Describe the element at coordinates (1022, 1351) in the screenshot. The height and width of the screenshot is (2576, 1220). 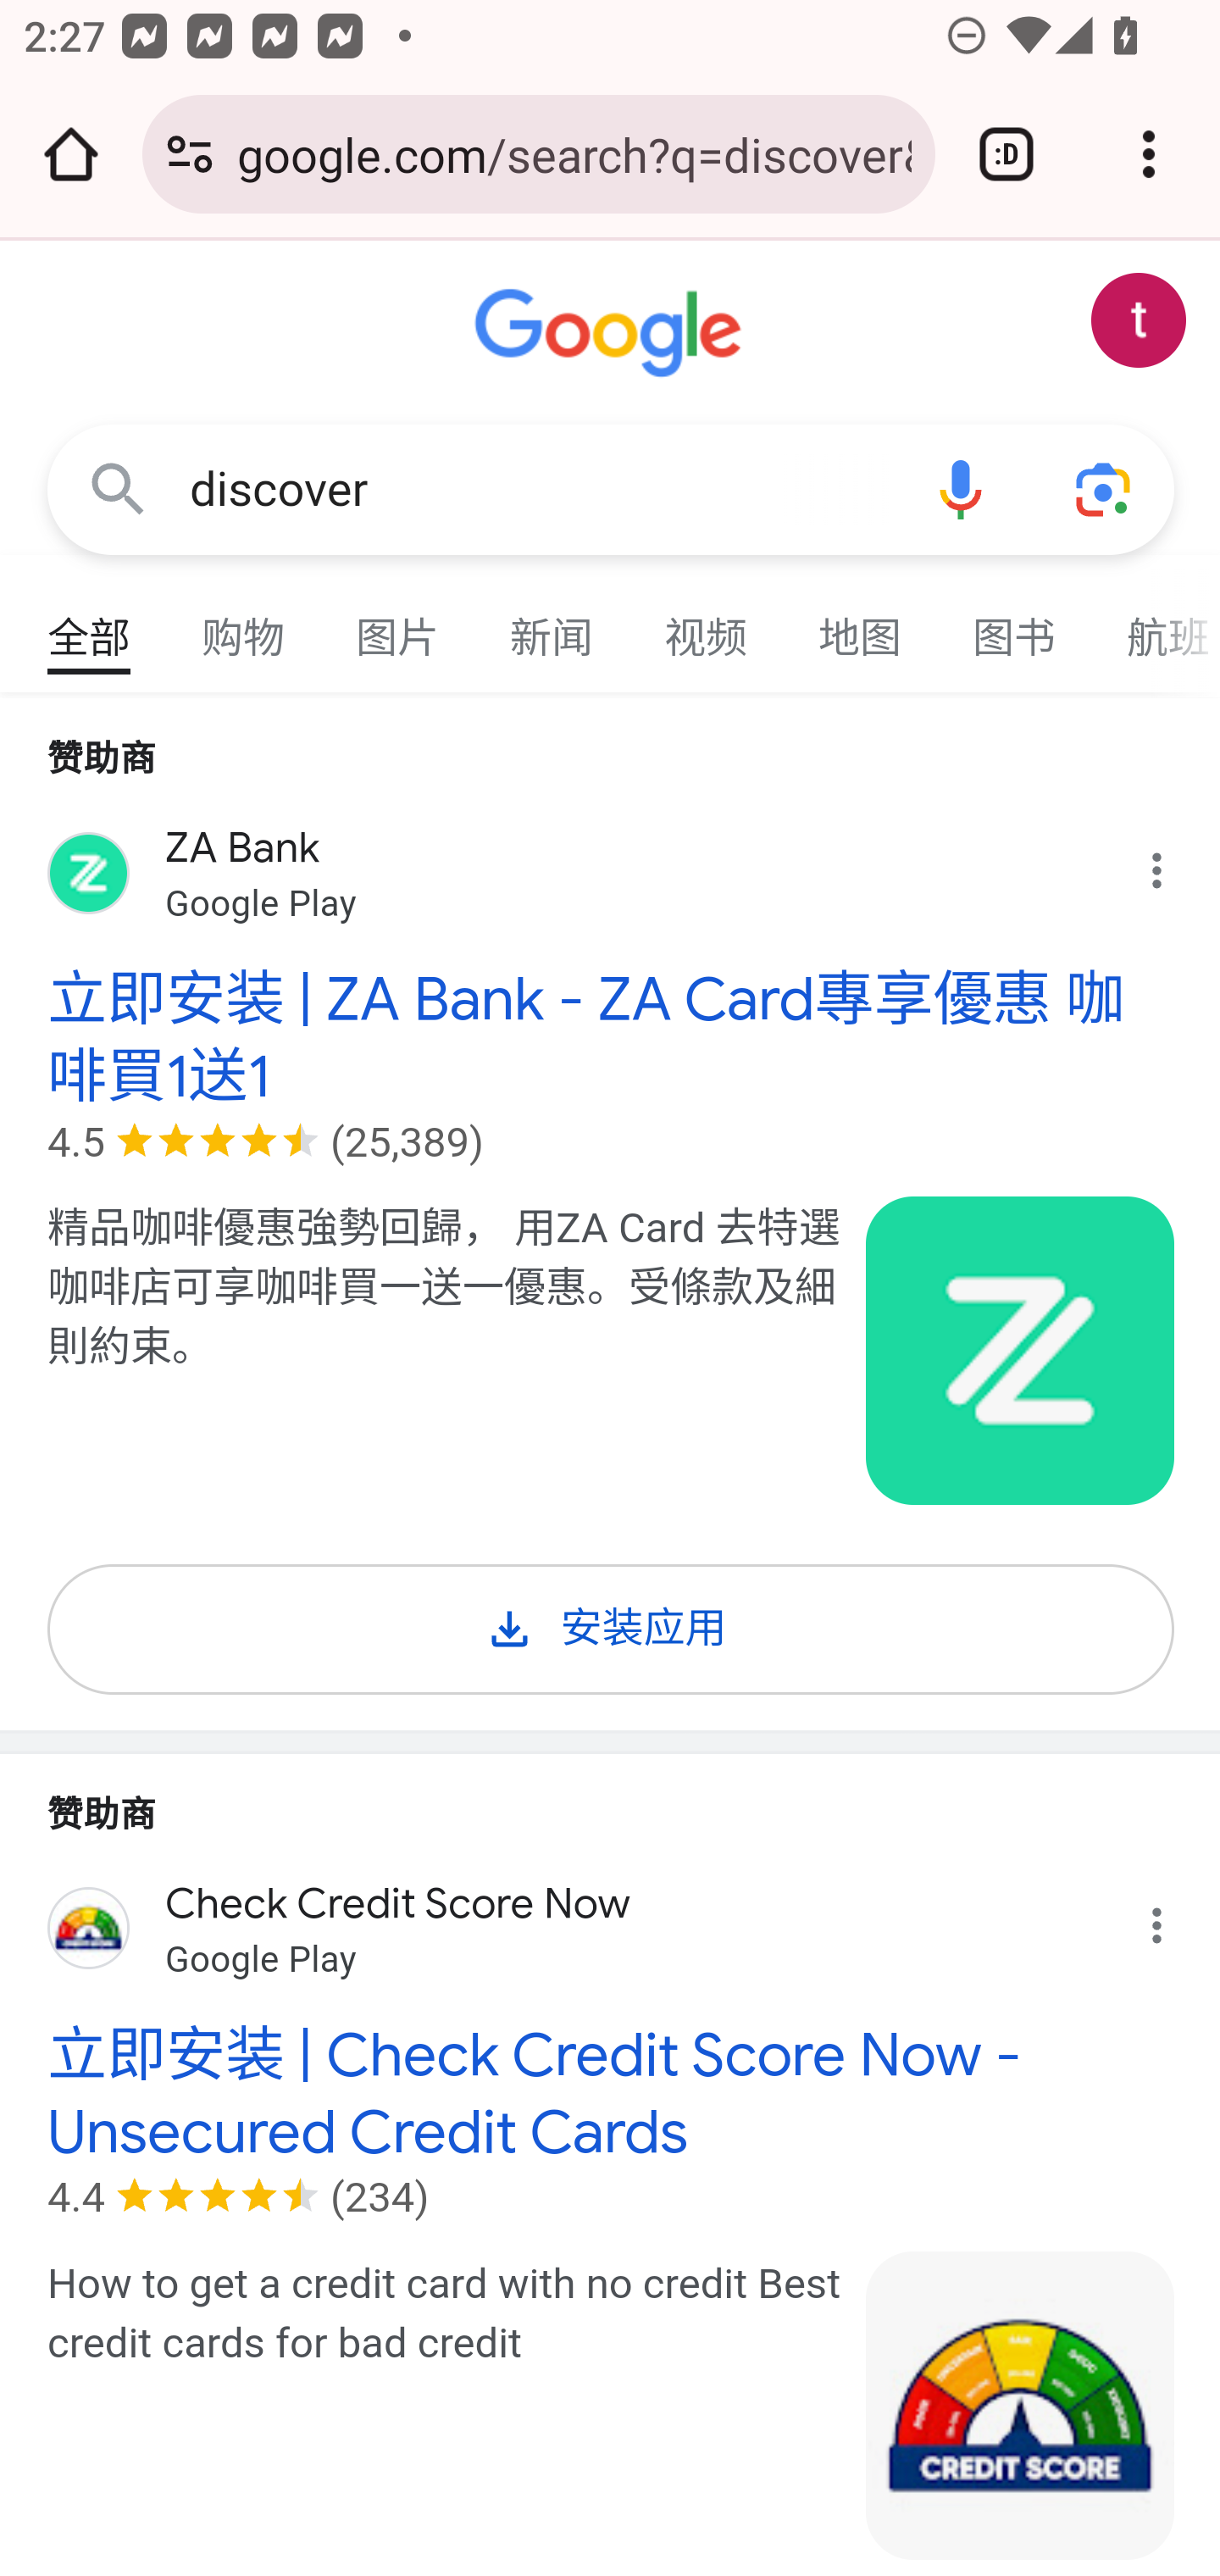
I see `图片来自 google.com` at that location.